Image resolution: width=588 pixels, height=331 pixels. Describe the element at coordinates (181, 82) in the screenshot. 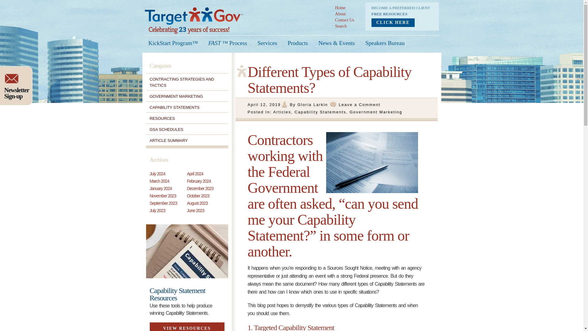

I see `CONTRACTING STRATEGIES AND TACTICS` at that location.